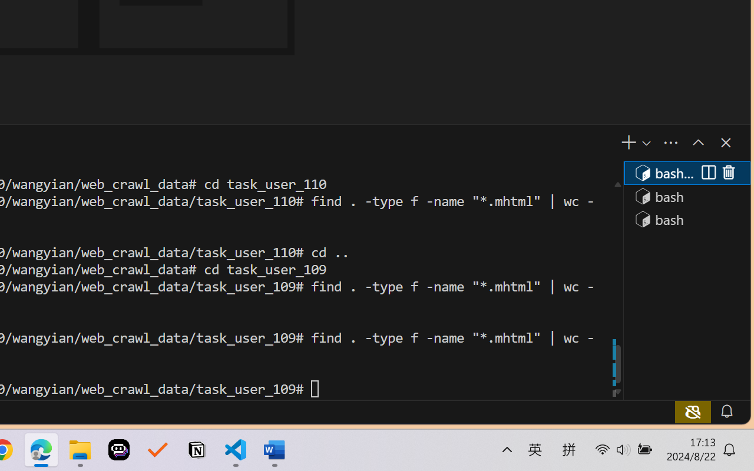 The width and height of the screenshot is (754, 471). I want to click on Class: actions-container, so click(717, 173).